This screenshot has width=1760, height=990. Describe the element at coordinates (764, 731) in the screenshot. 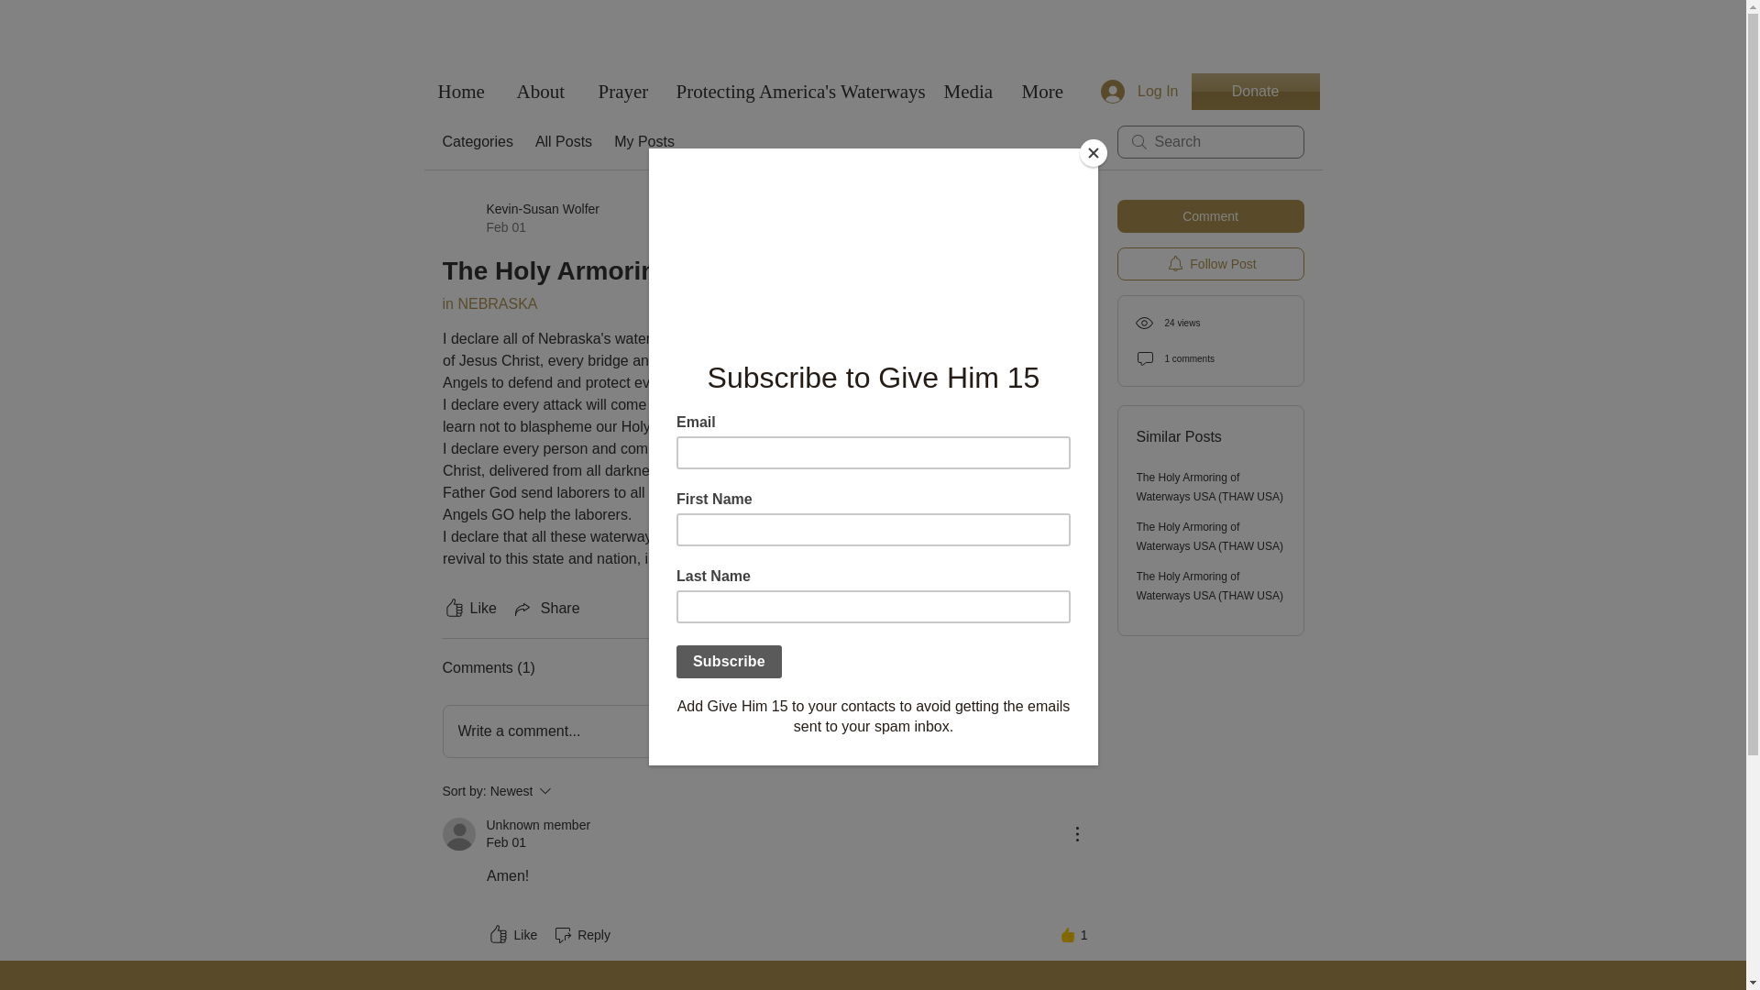

I see `Write a comment...` at that location.